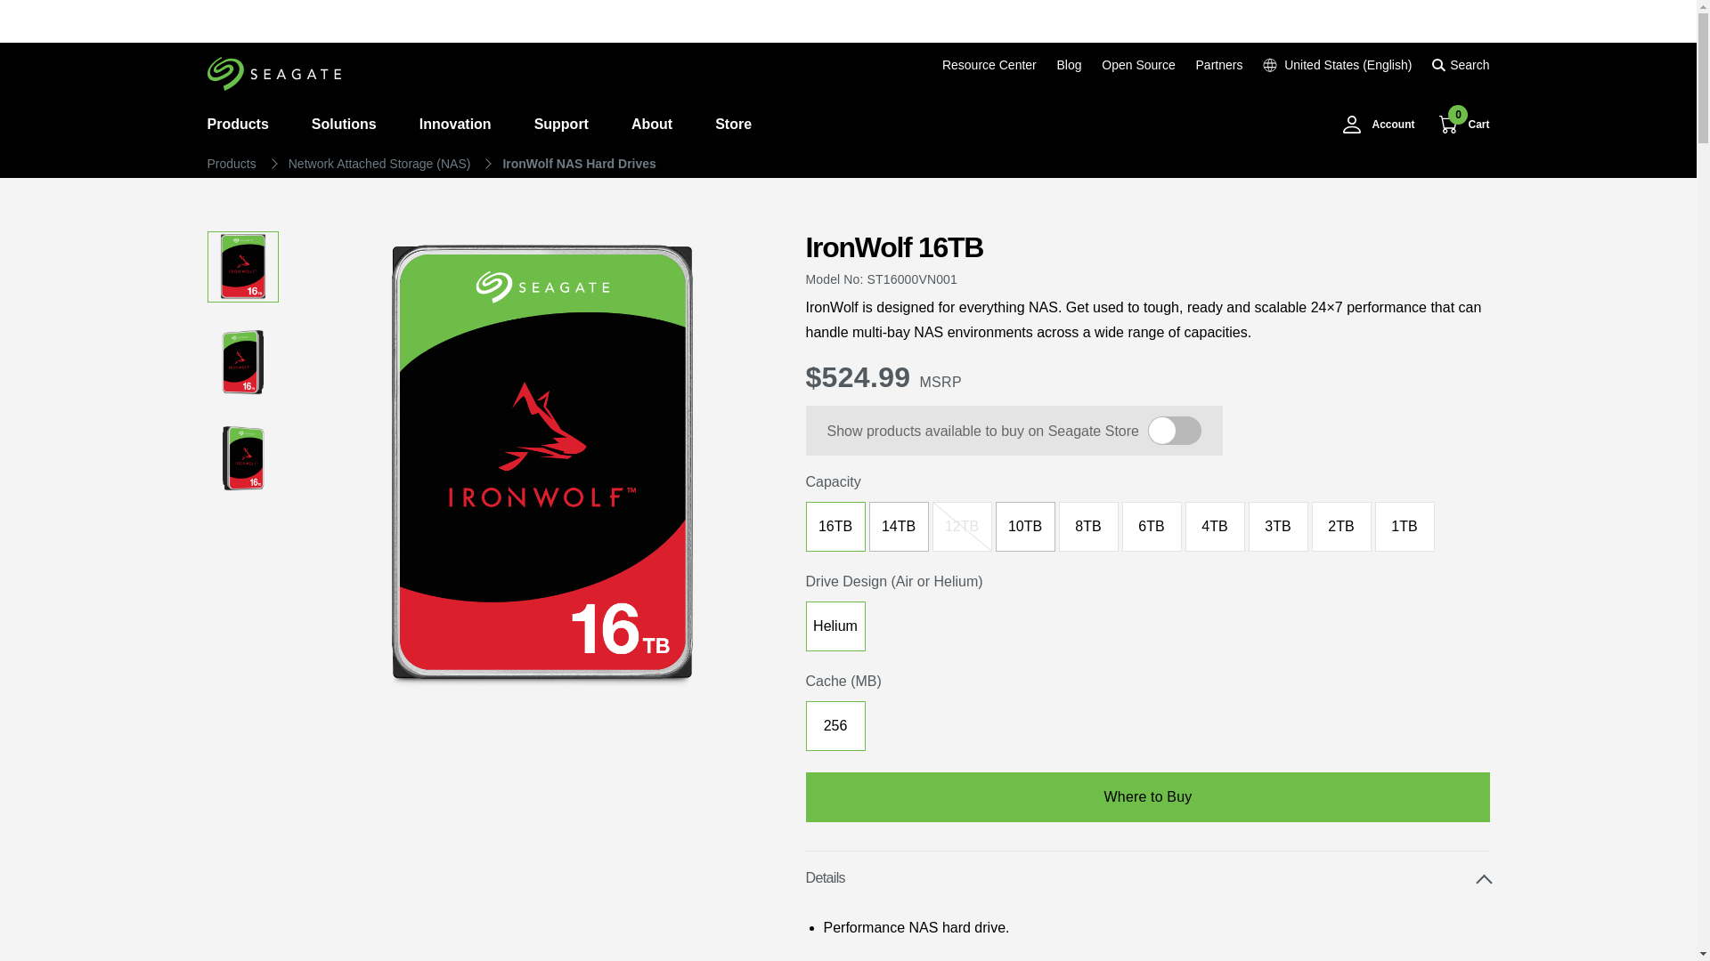 Image resolution: width=1710 pixels, height=961 pixels. What do you see at coordinates (1218, 64) in the screenshot?
I see `Partners` at bounding box center [1218, 64].